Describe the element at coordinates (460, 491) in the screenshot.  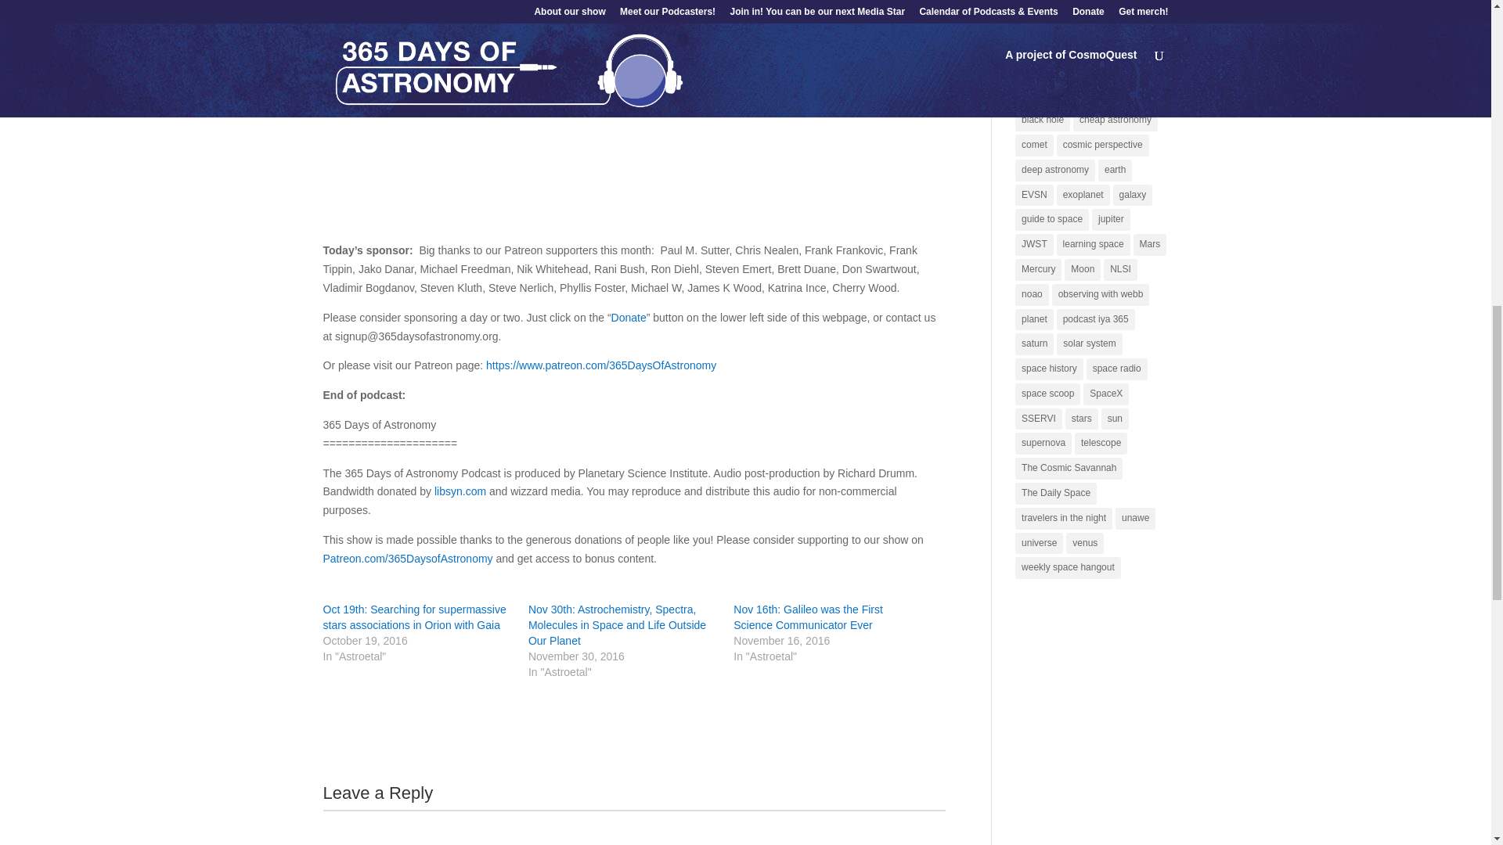
I see `libsyn.com` at that location.